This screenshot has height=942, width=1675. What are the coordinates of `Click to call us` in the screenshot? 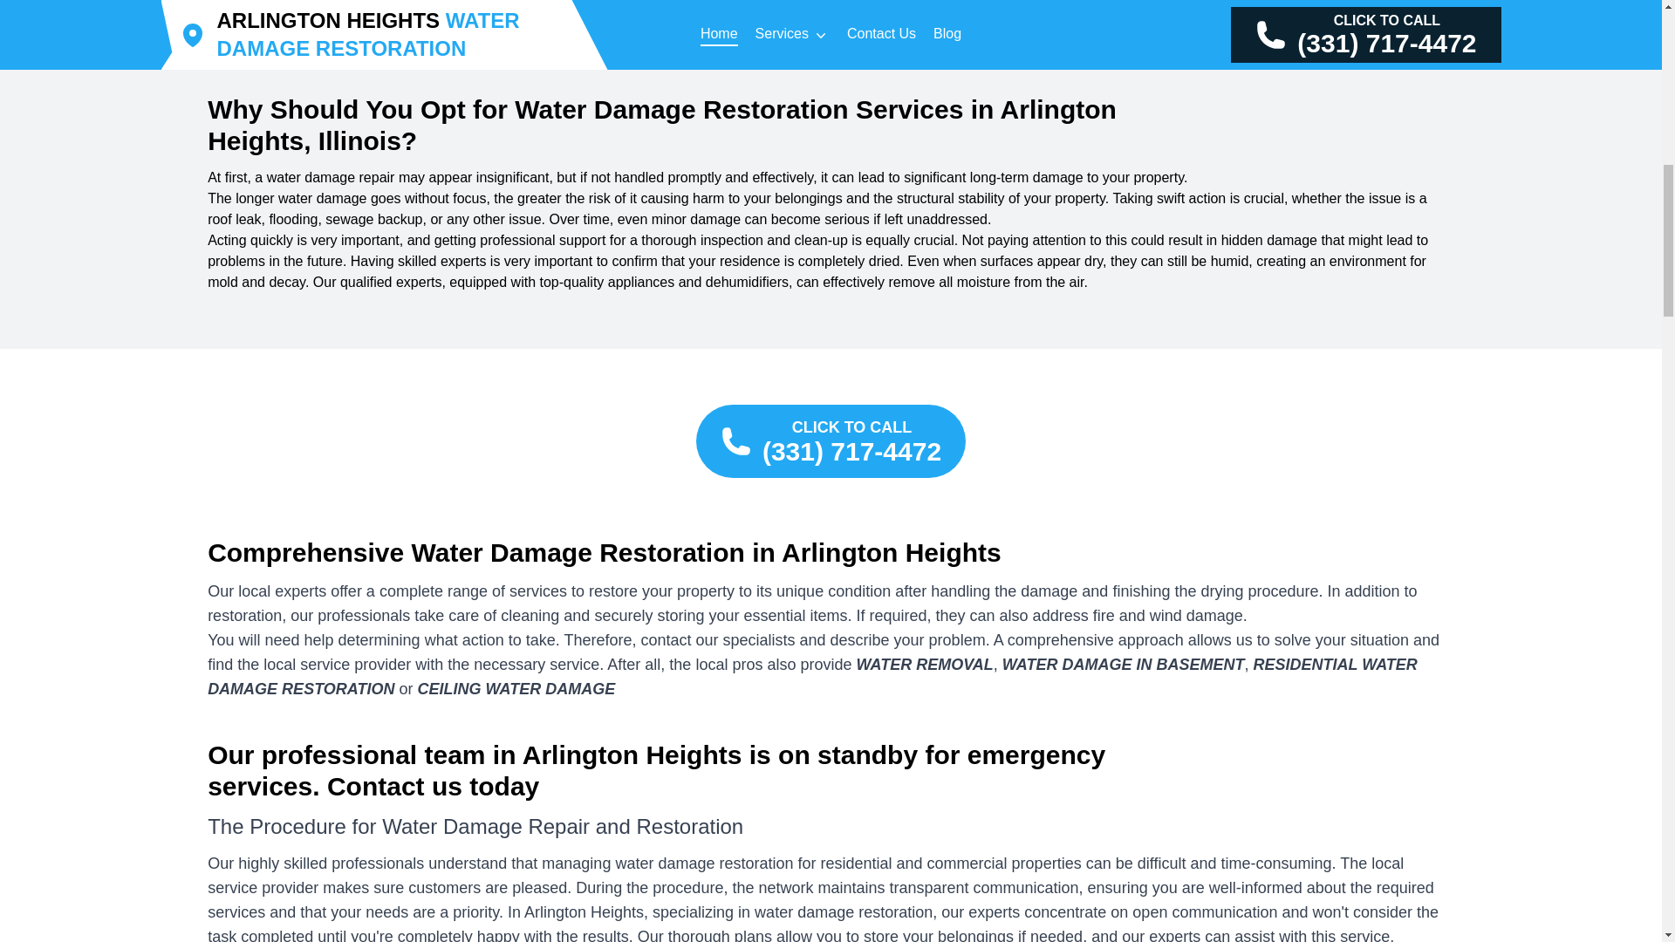 It's located at (831, 441).